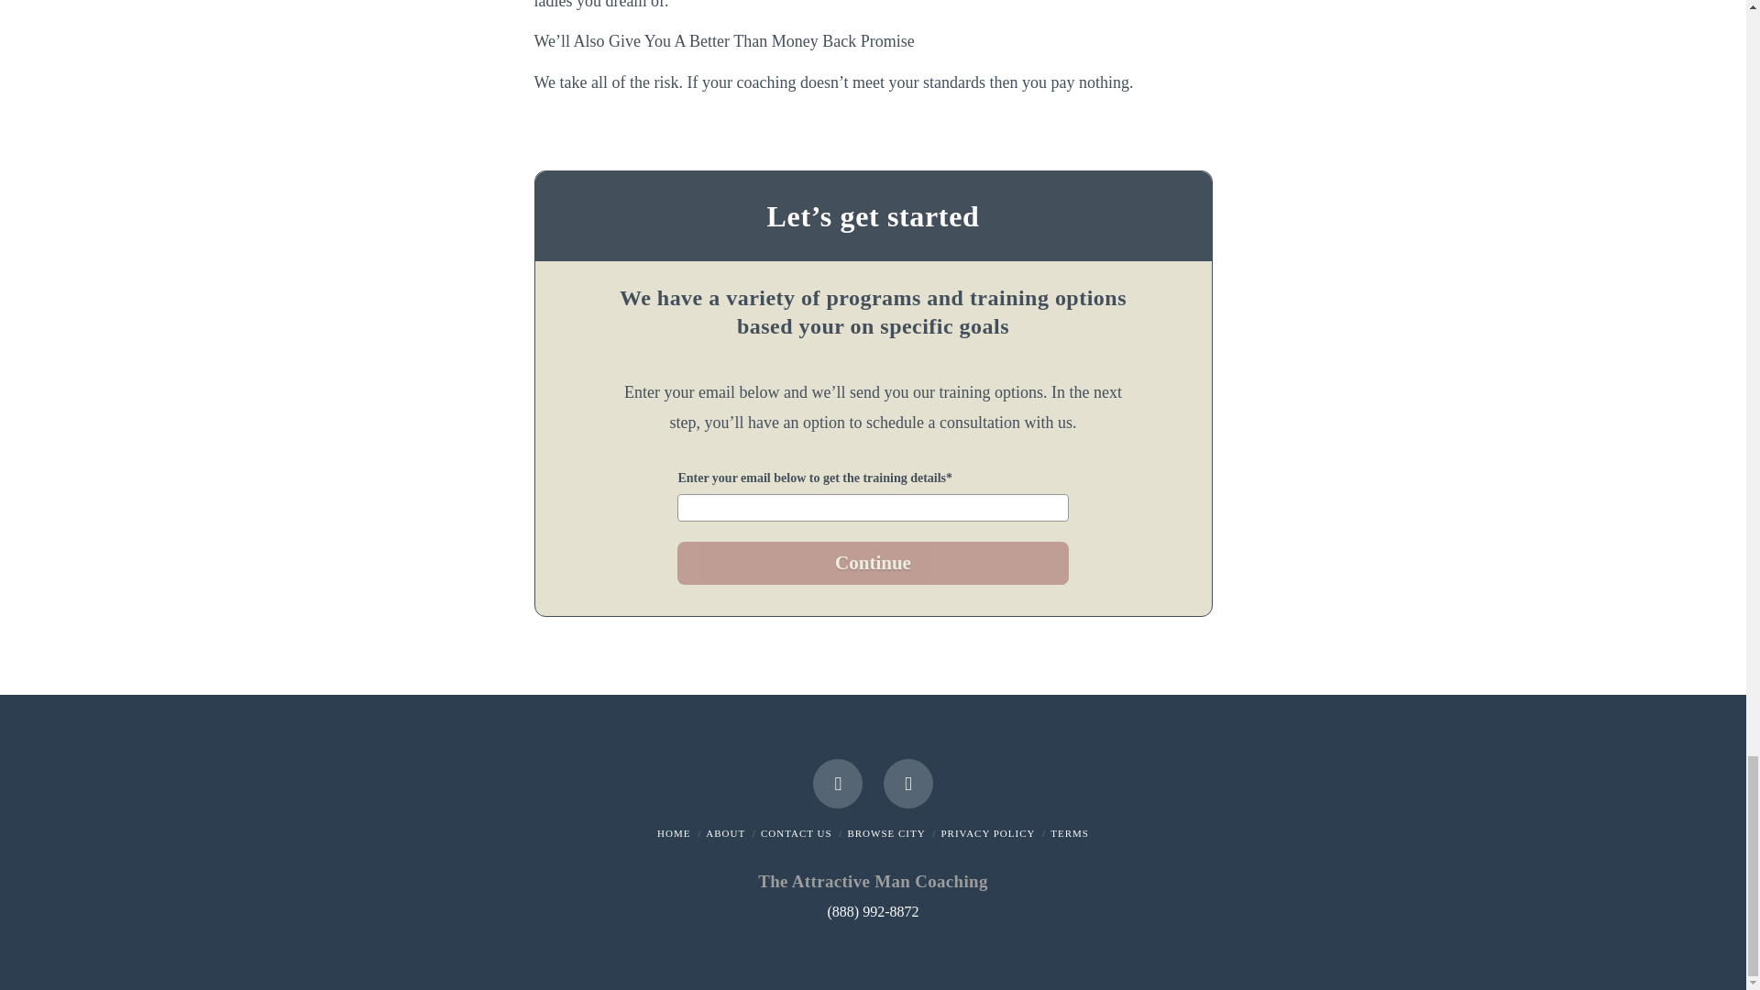  I want to click on PRIVACY POLICY, so click(986, 832).